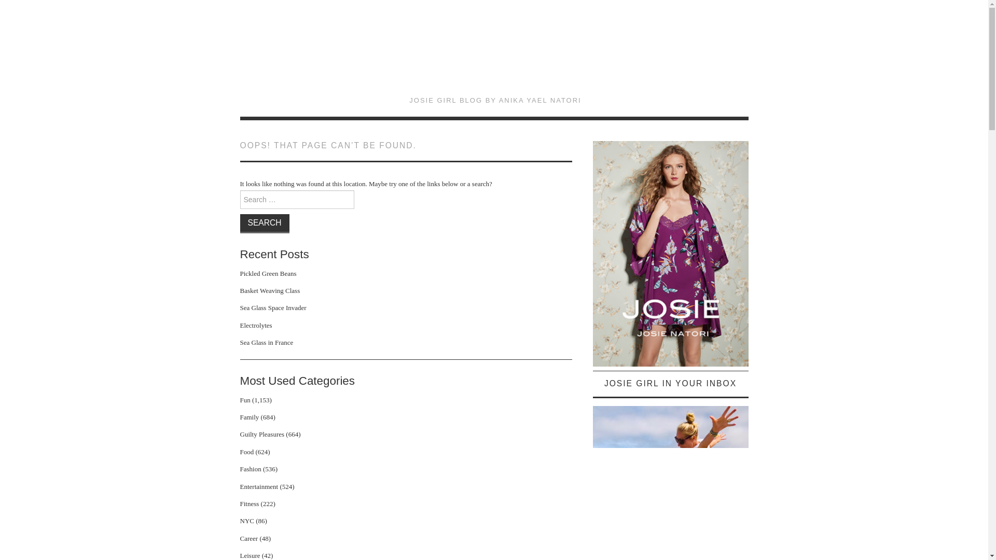 The height and width of the screenshot is (560, 996). I want to click on Family, so click(249, 417).